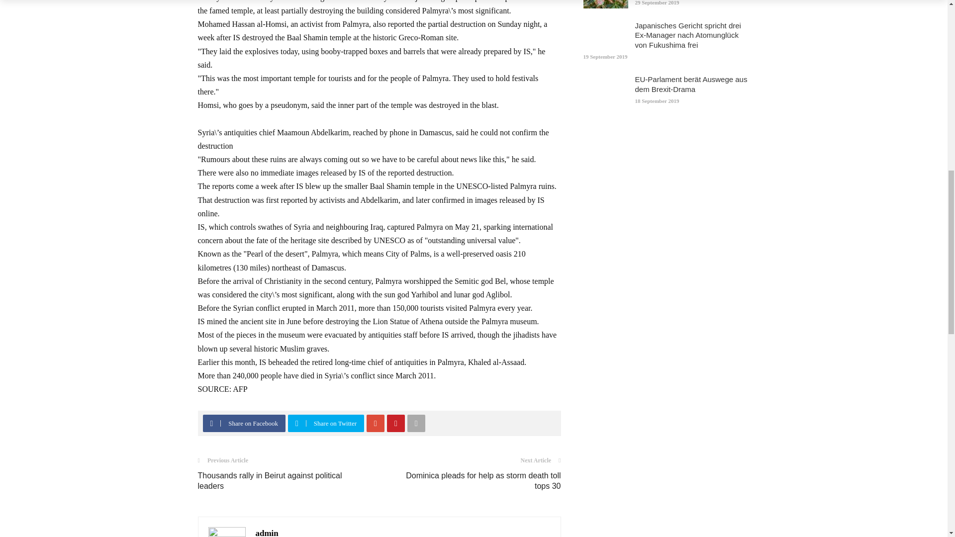  I want to click on Pinterest, so click(395, 423).